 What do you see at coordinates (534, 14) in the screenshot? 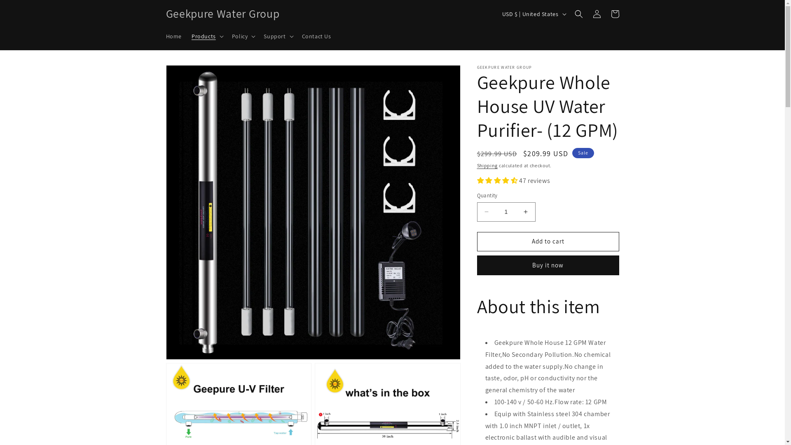
I see `USD $ | United States` at bounding box center [534, 14].